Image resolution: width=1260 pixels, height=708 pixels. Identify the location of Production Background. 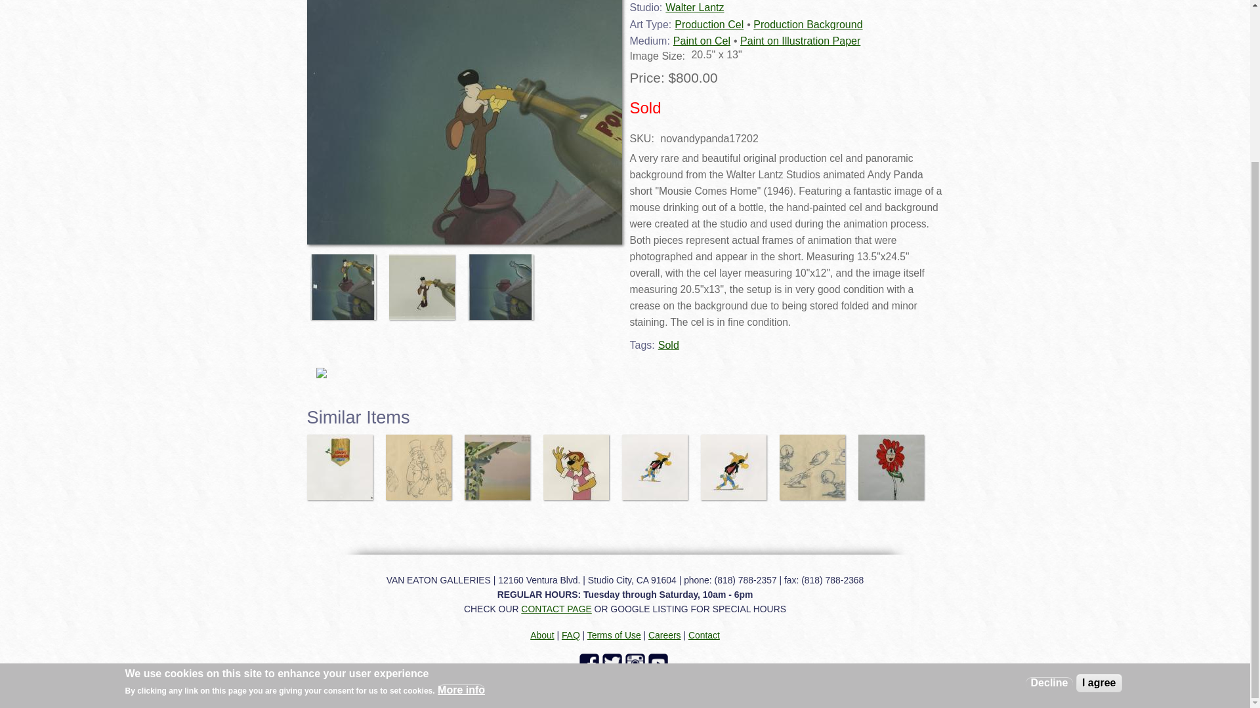
(807, 25).